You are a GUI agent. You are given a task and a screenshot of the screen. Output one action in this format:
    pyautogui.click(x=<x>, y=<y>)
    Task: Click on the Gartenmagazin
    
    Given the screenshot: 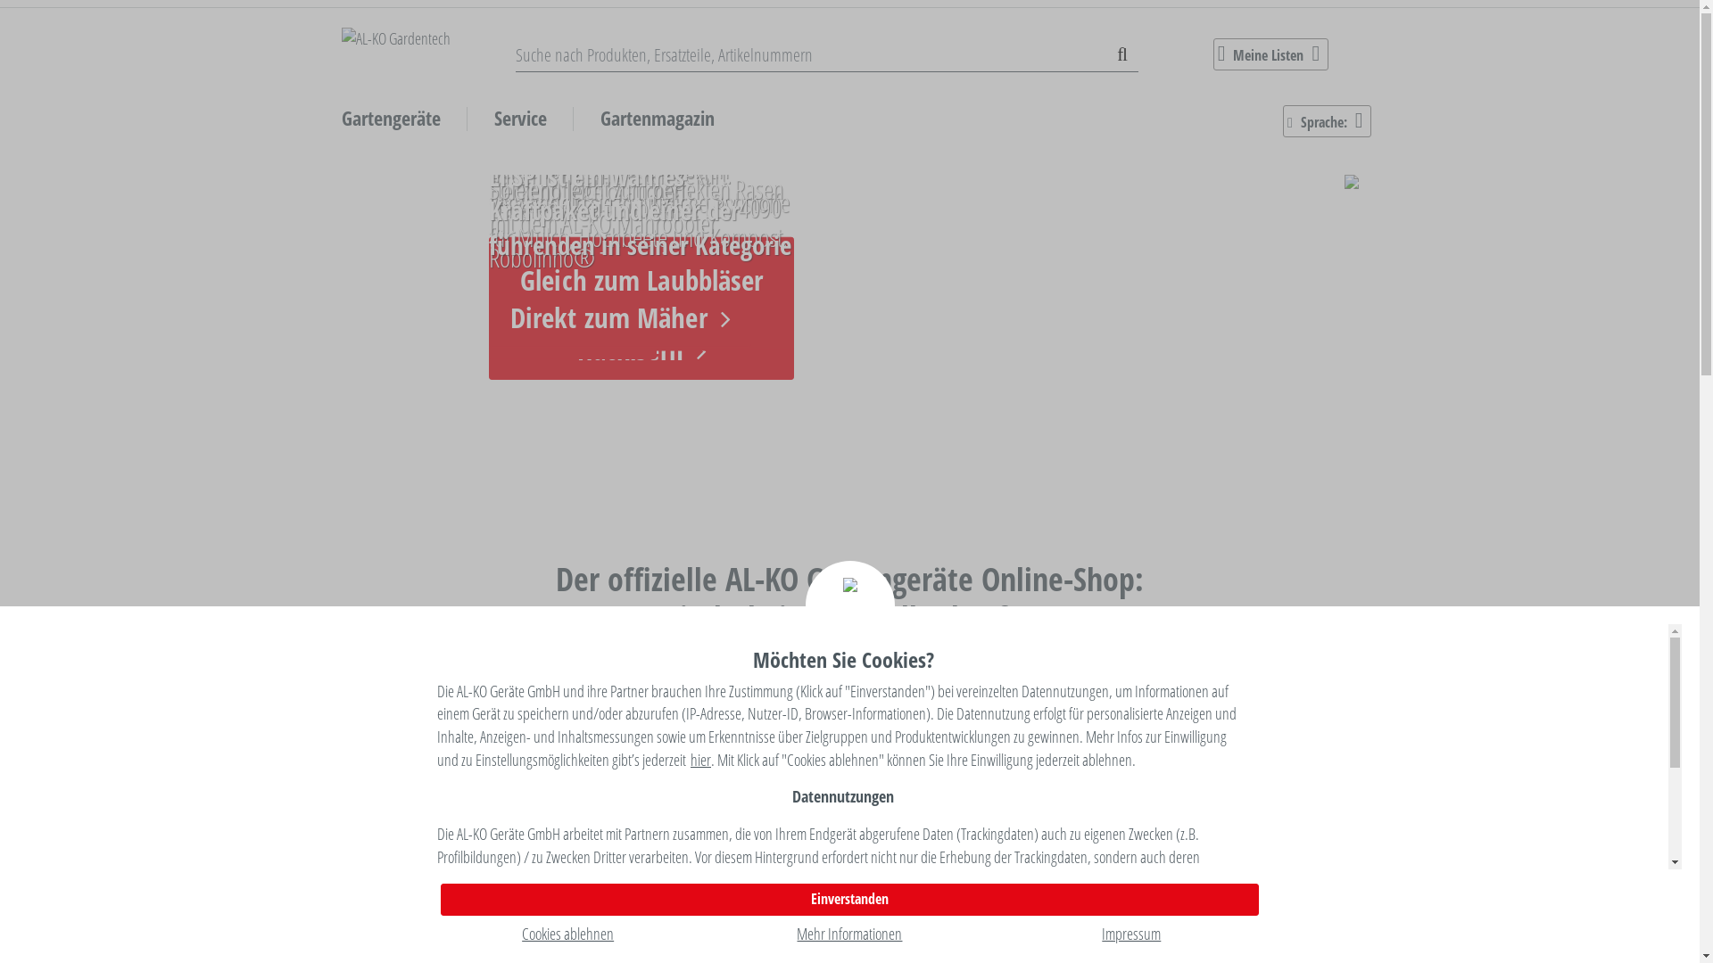 What is the action you would take?
    pyautogui.click(x=658, y=118)
    